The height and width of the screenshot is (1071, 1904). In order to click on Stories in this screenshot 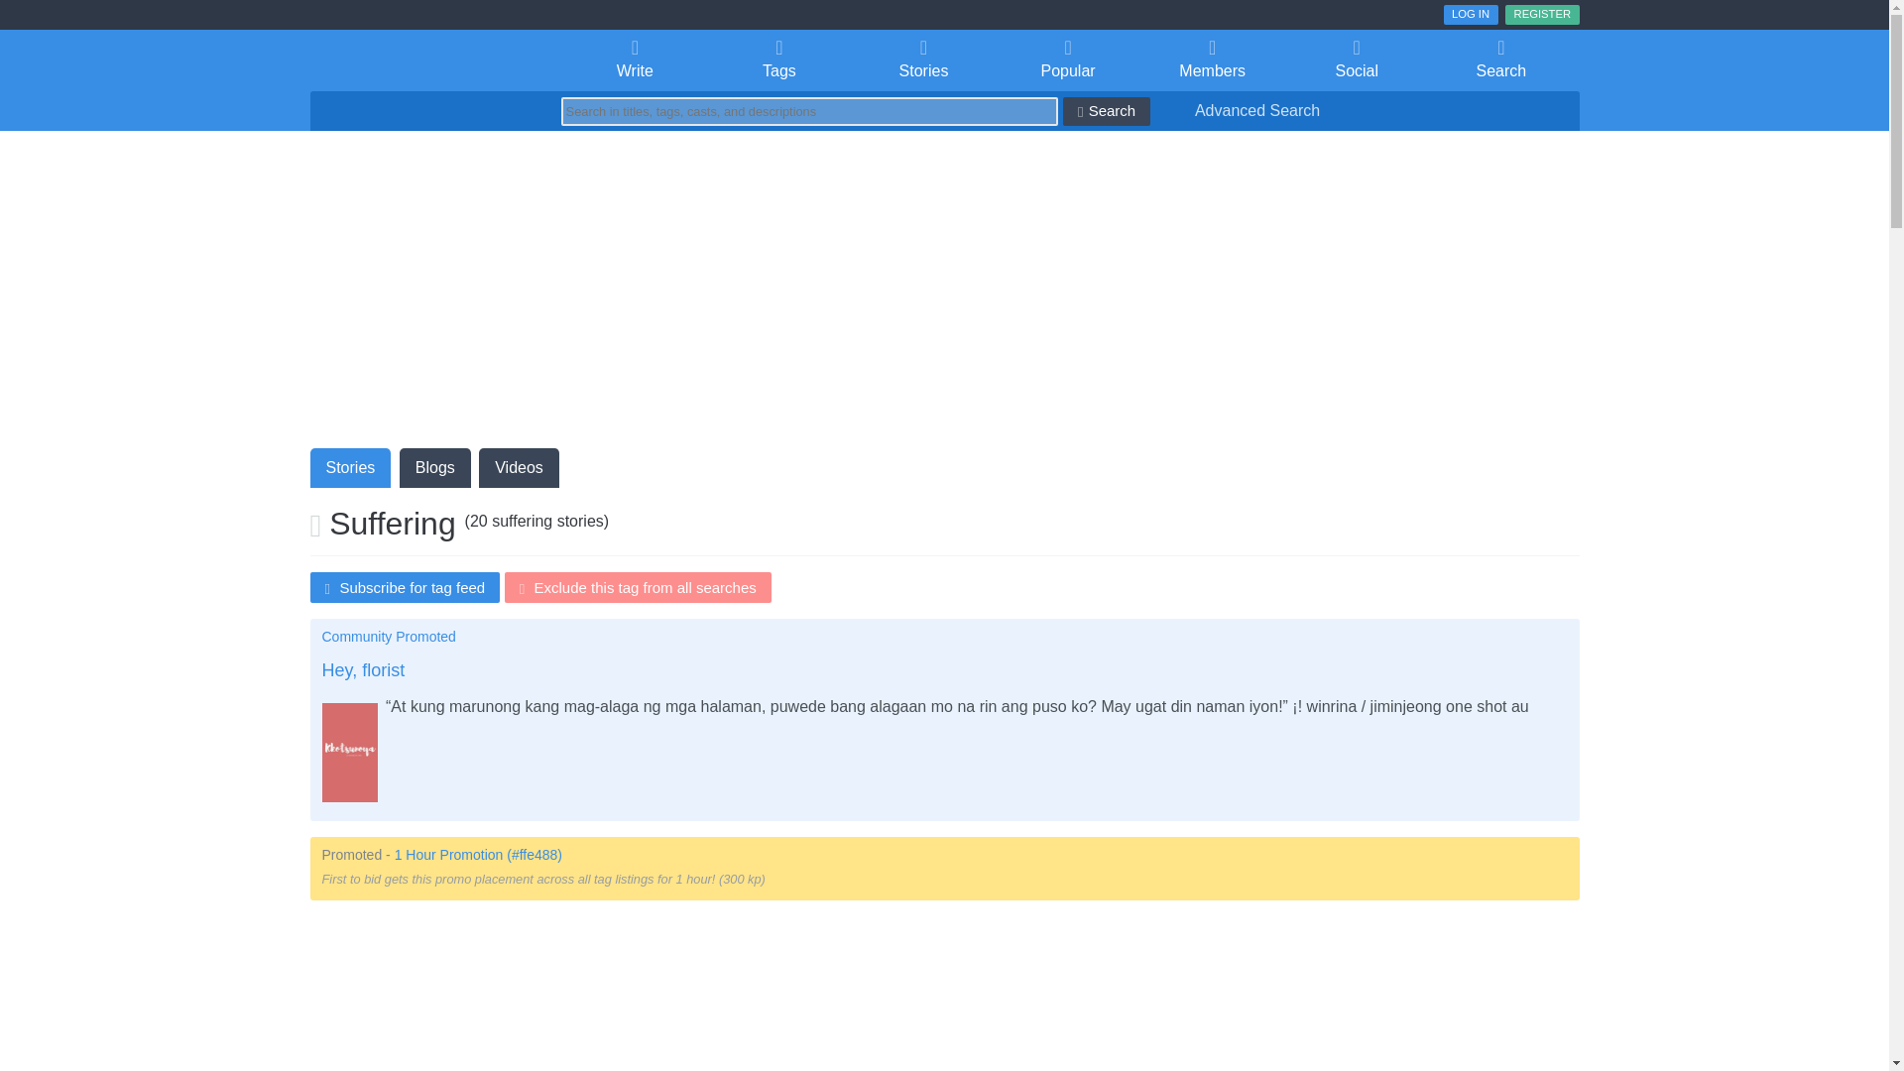, I will do `click(923, 59)`.